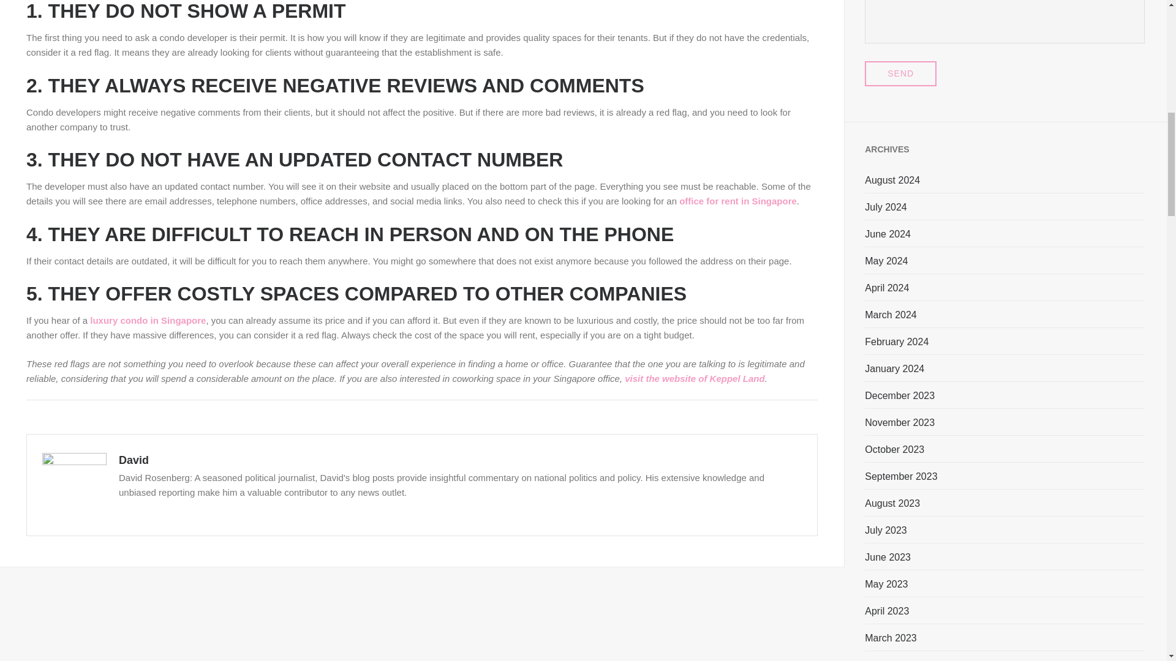 The height and width of the screenshot is (661, 1176). What do you see at coordinates (894, 368) in the screenshot?
I see `January 2024` at bounding box center [894, 368].